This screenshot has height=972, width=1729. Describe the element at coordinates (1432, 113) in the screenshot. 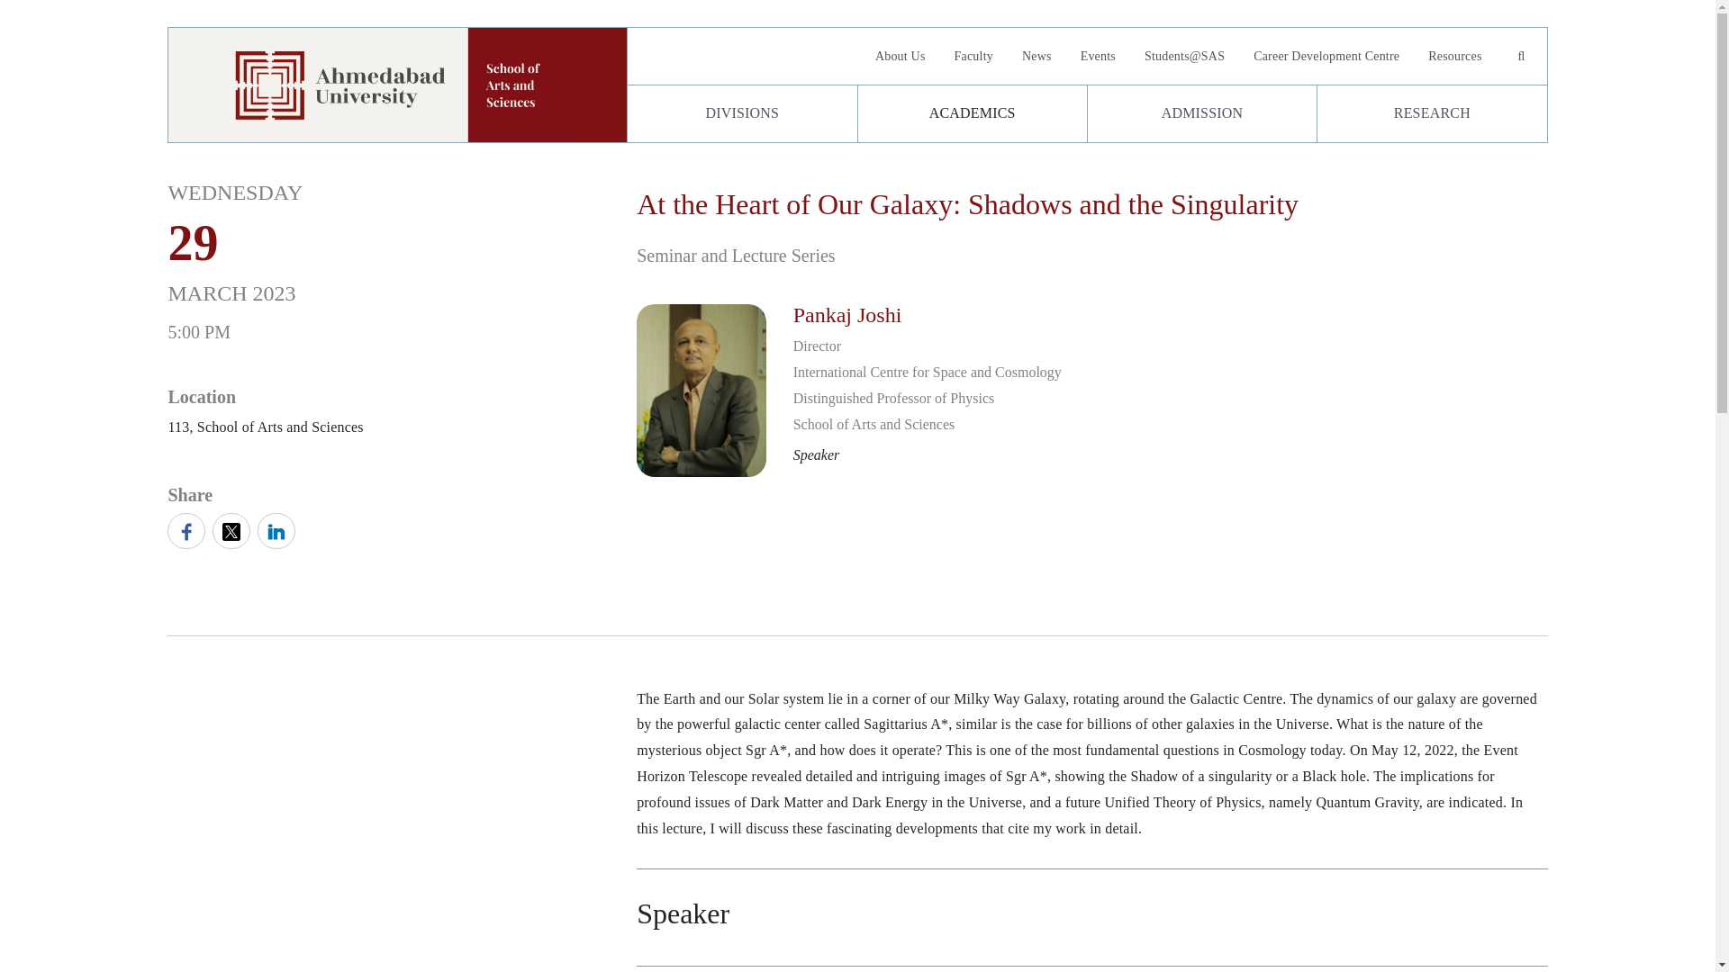

I see `RESEARCH` at that location.